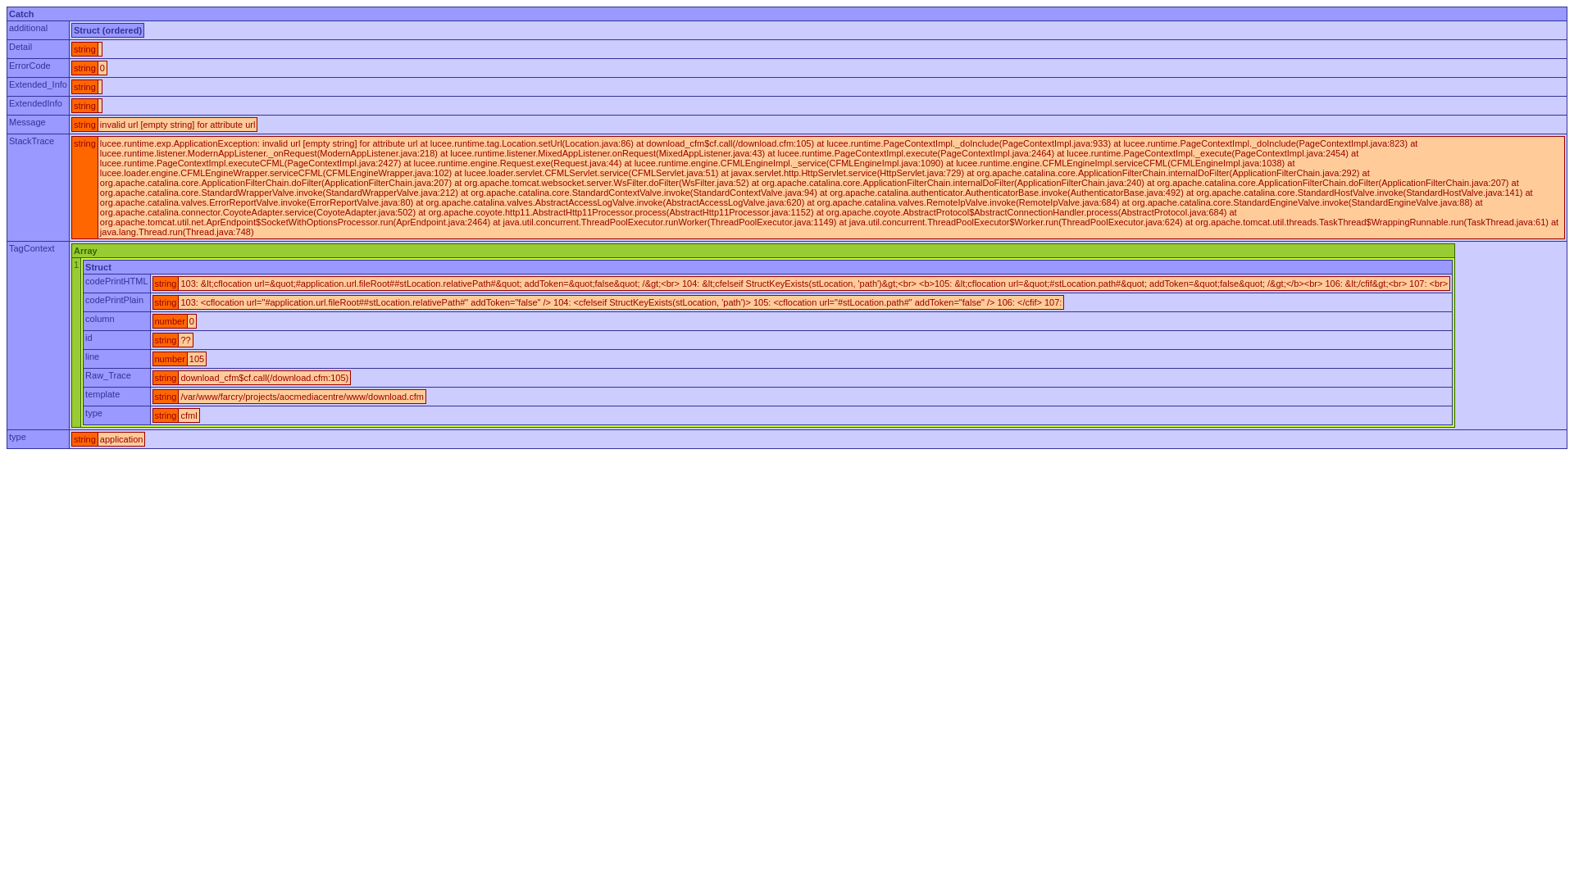 The height and width of the screenshot is (885, 1574). I want to click on Struct (ordered), so click(107, 29).